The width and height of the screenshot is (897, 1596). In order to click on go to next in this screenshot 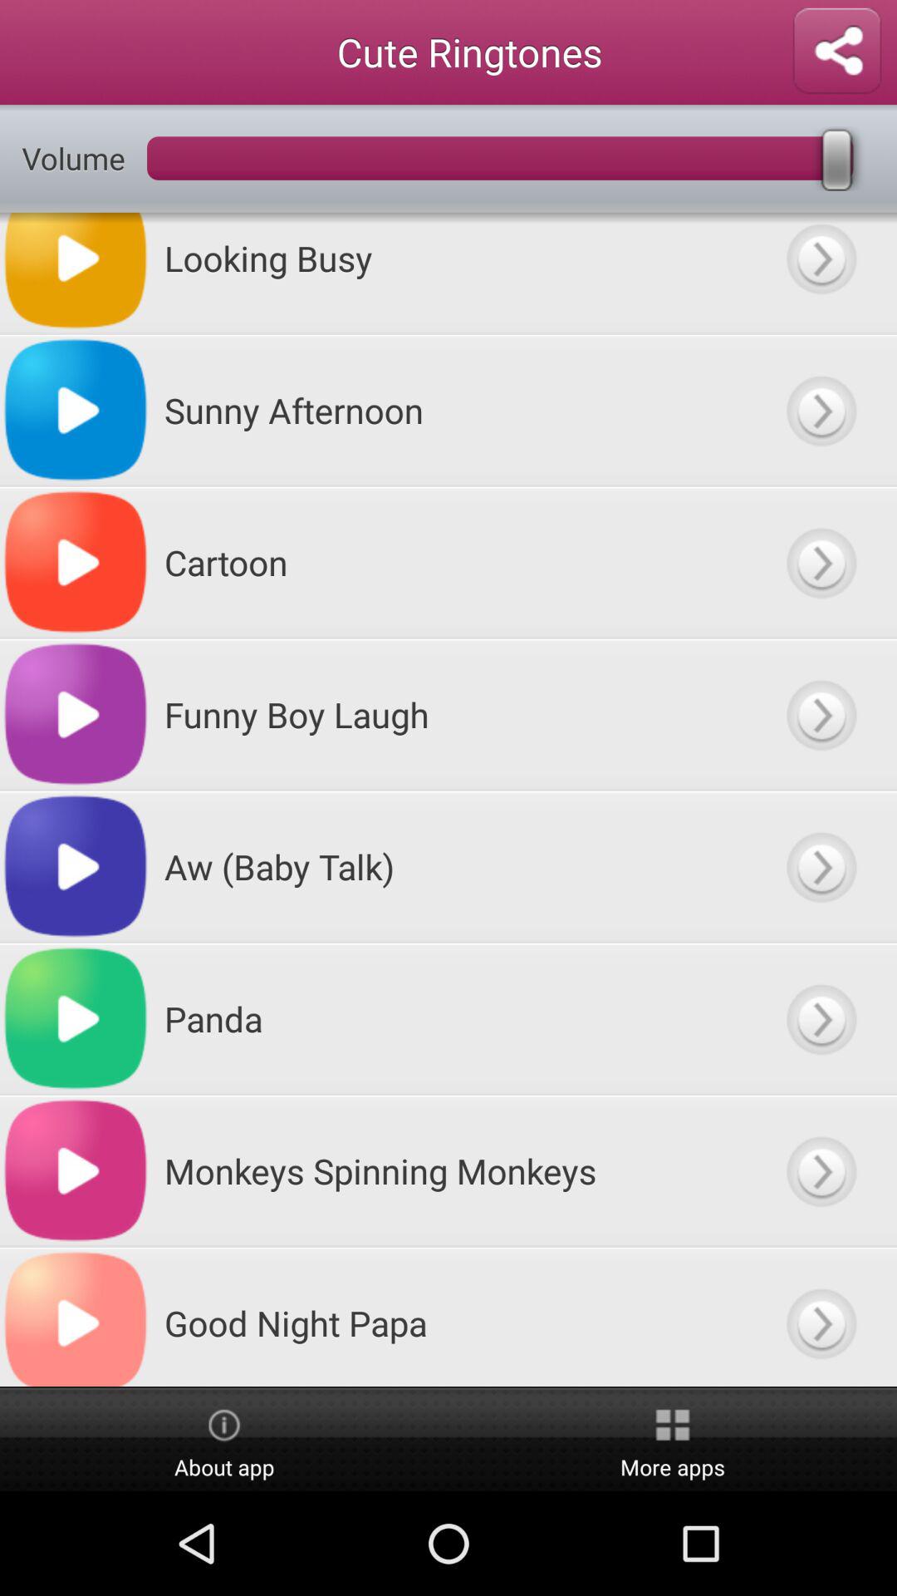, I will do `click(821, 562)`.